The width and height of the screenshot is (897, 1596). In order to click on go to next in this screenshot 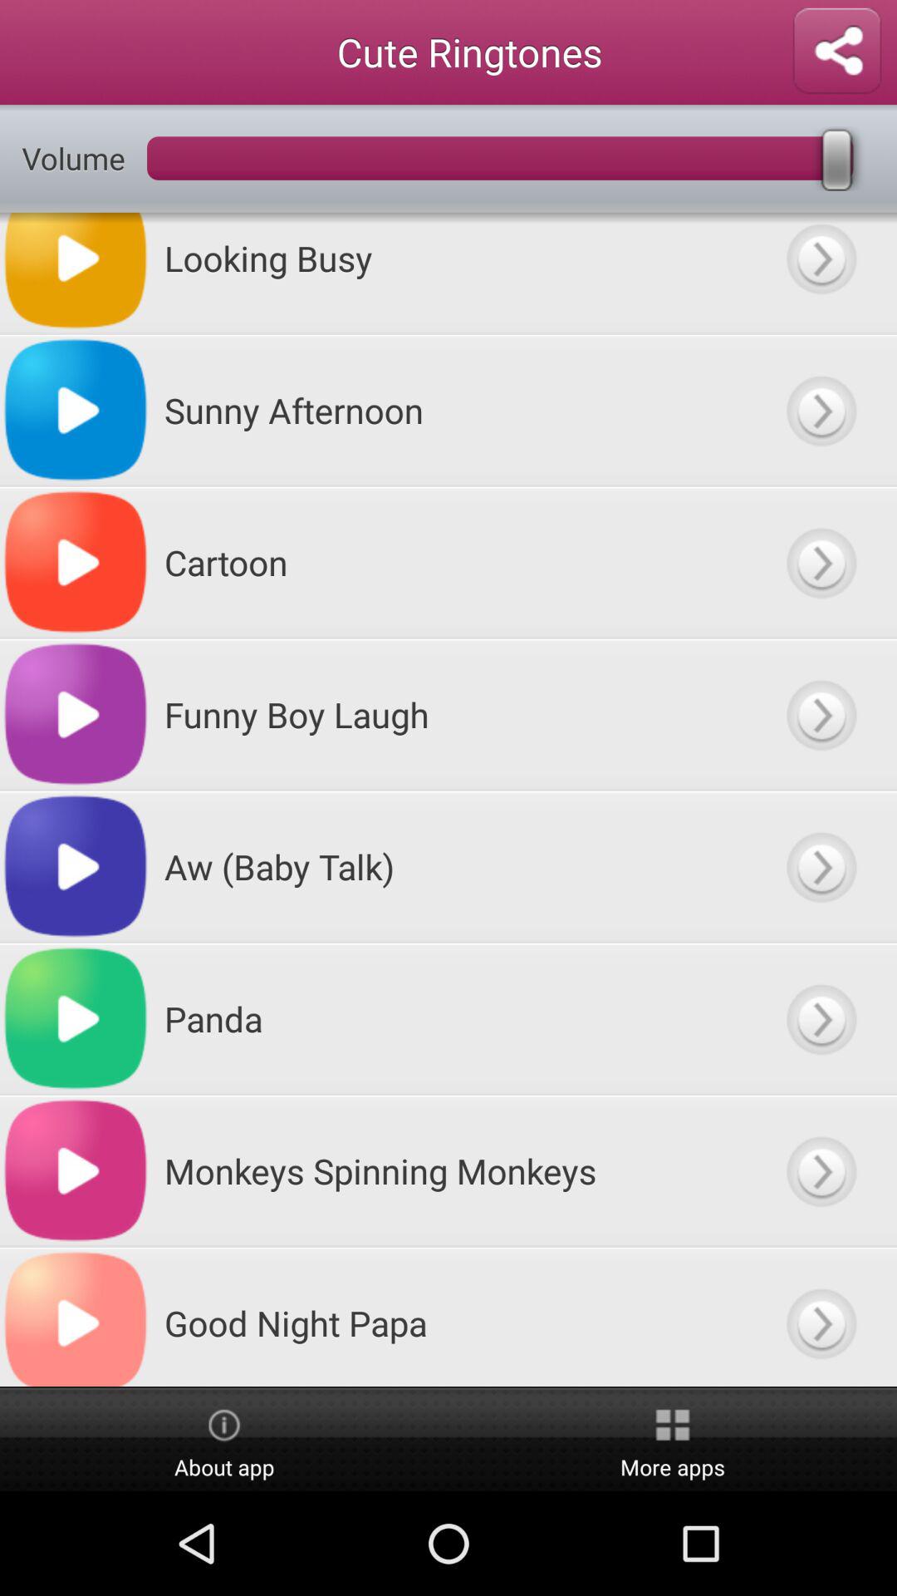, I will do `click(821, 562)`.